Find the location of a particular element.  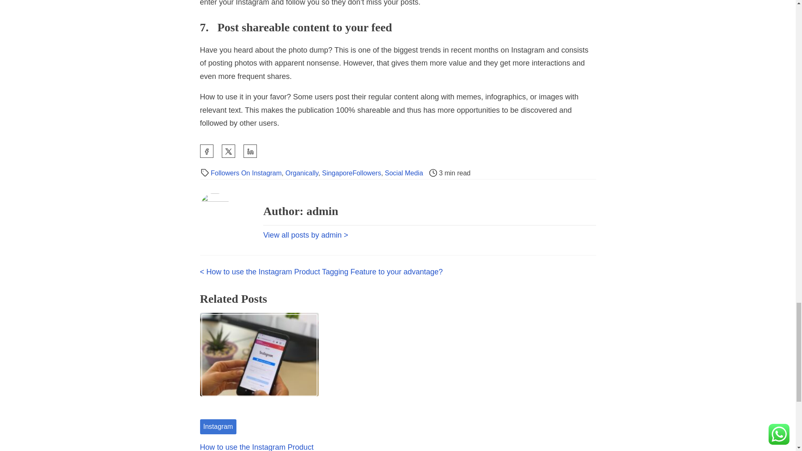

Social Media is located at coordinates (404, 173).